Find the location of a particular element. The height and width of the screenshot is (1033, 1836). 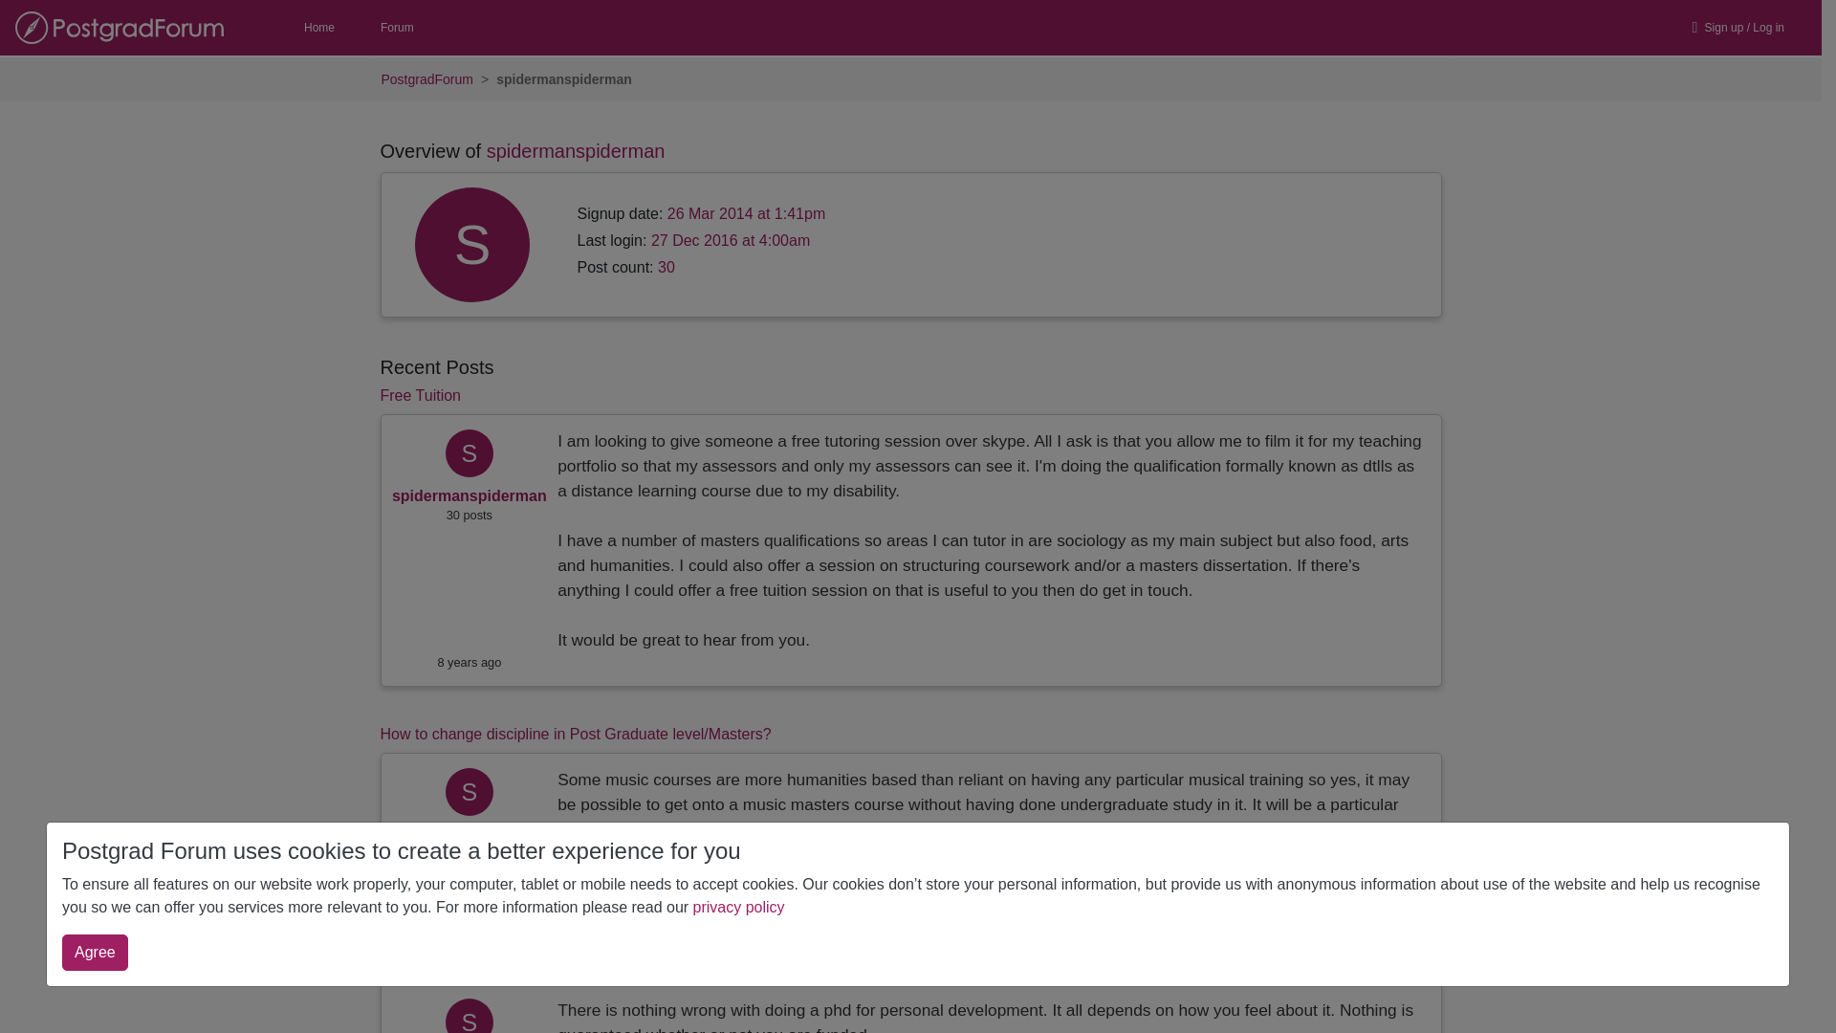

spidermanspiderman is located at coordinates (470, 796).